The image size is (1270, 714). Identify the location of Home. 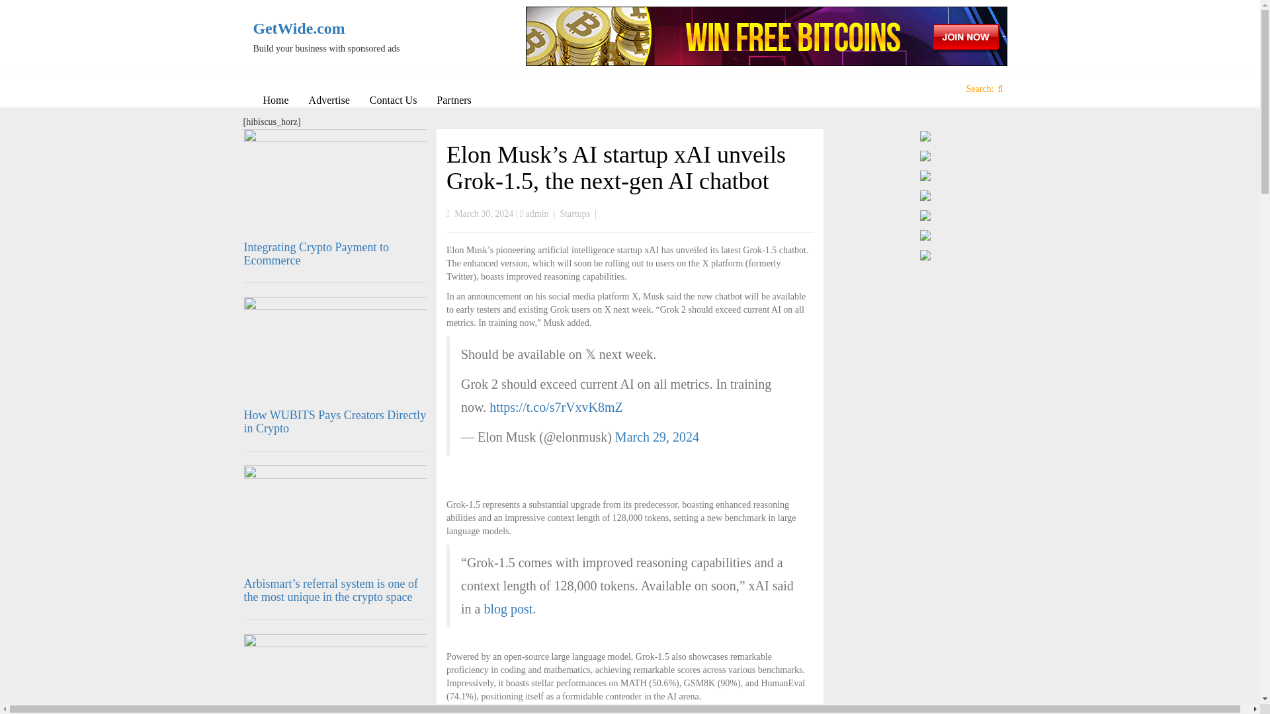
(275, 100).